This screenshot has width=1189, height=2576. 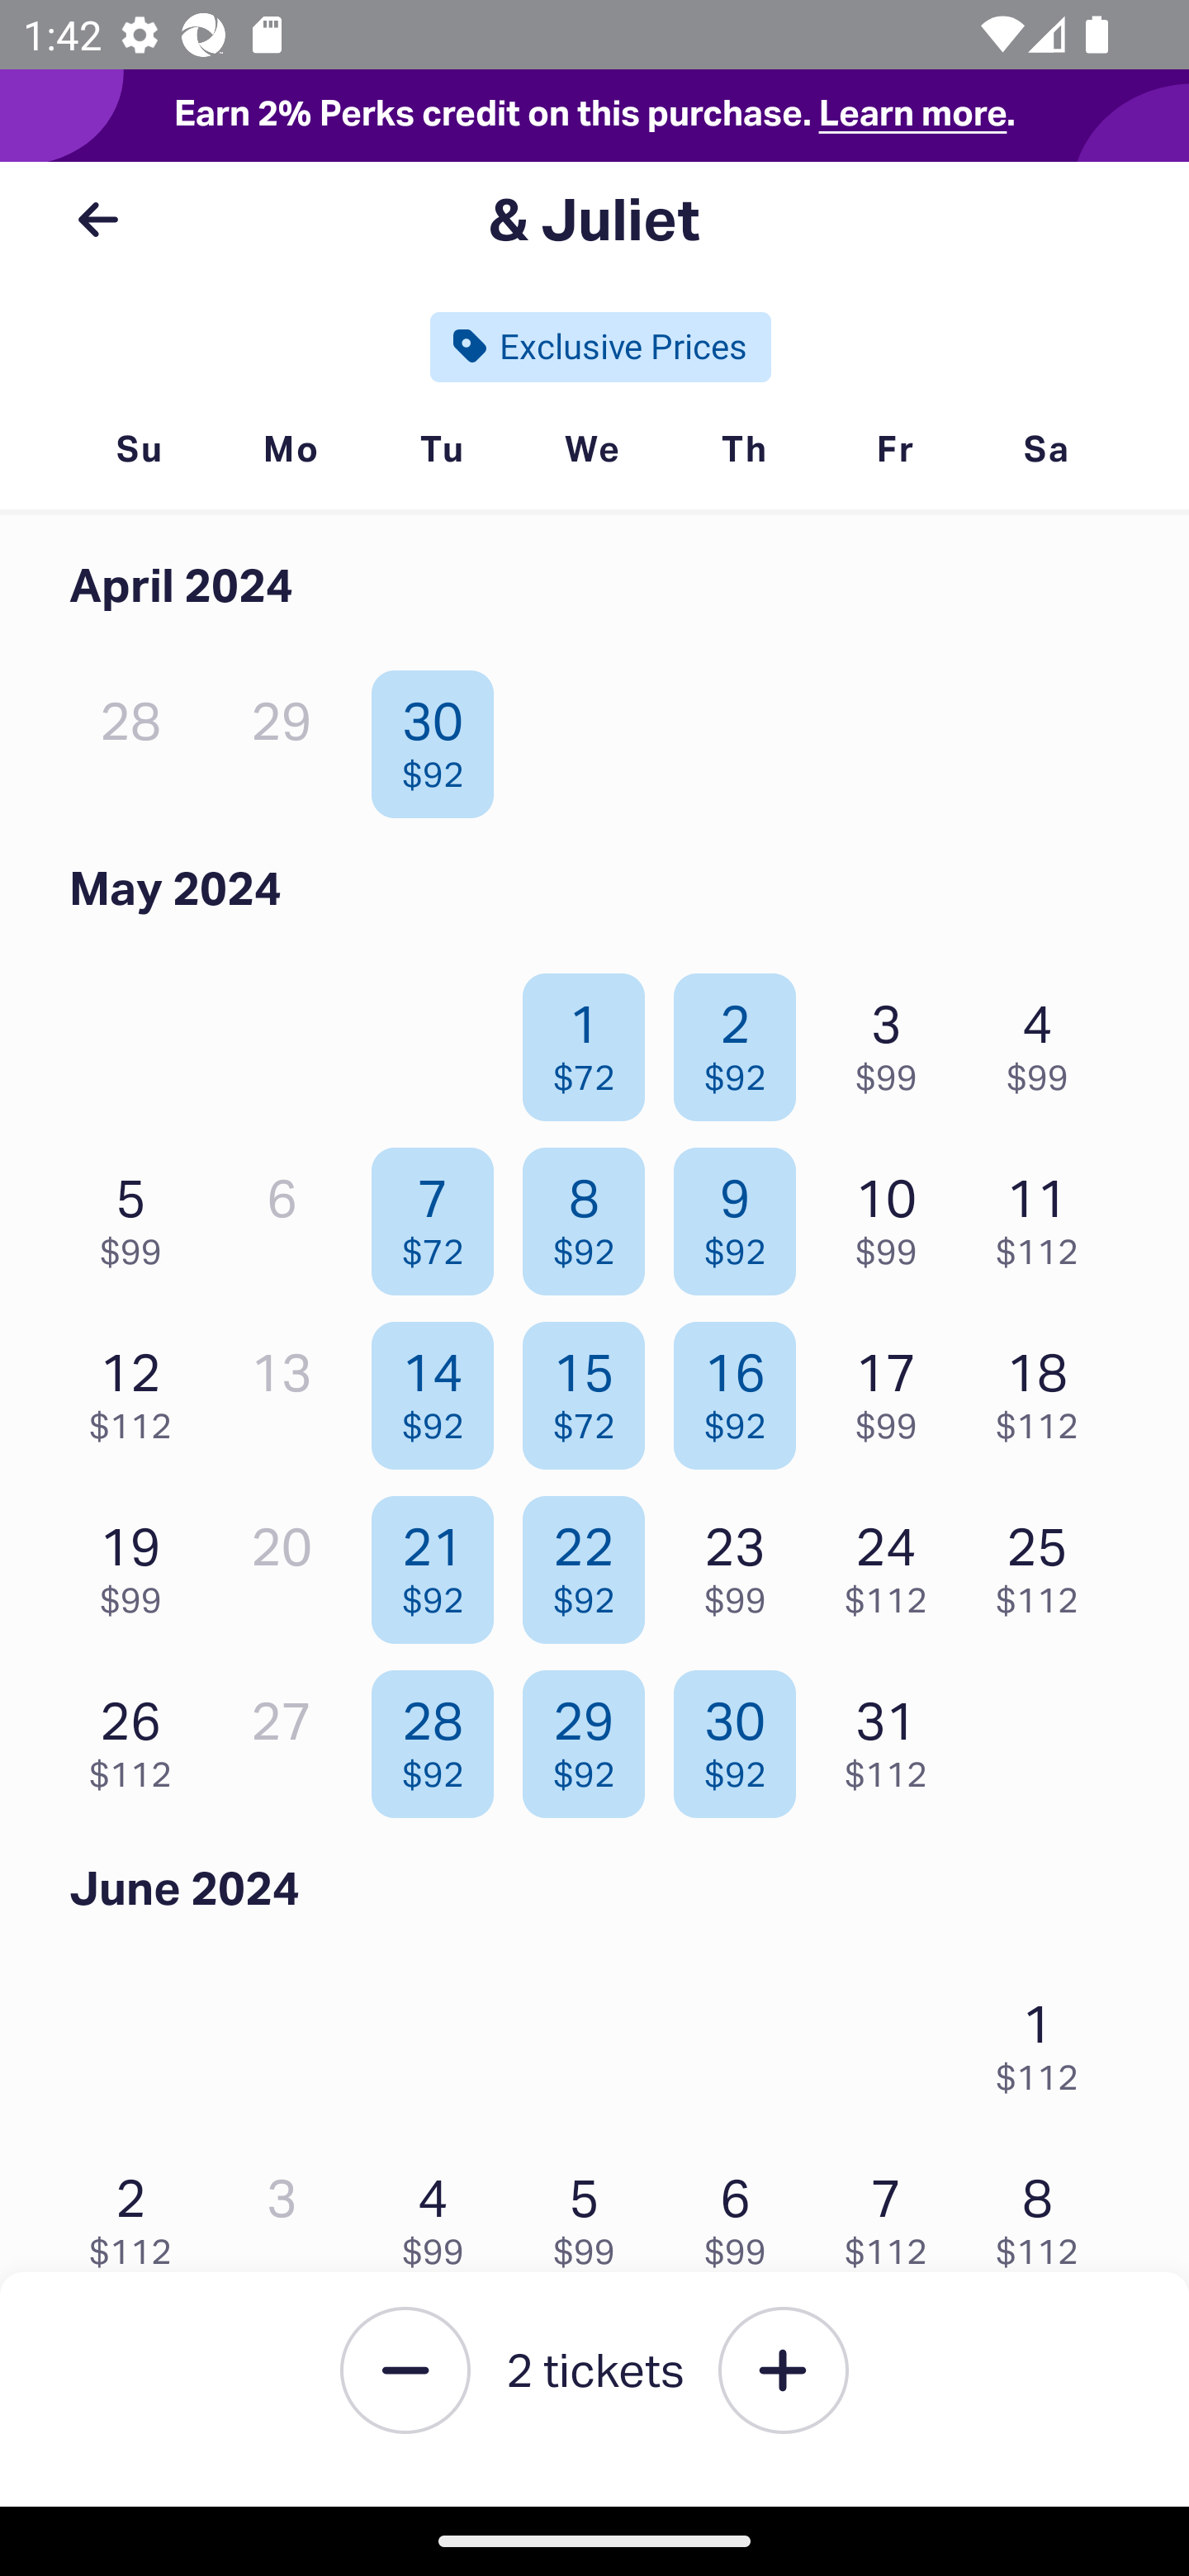 I want to click on 2 $112, so click(x=139, y=2214).